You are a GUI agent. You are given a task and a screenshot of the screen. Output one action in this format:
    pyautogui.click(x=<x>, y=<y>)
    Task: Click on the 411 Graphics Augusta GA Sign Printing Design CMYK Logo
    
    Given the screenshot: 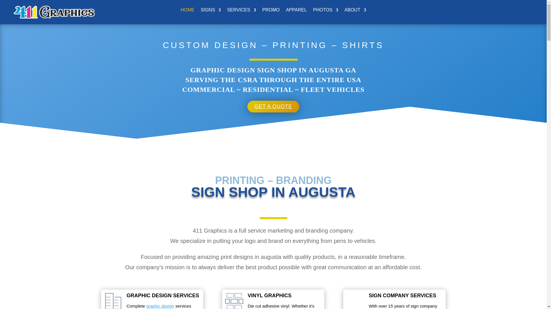 What is the action you would take?
    pyautogui.click(x=54, y=12)
    